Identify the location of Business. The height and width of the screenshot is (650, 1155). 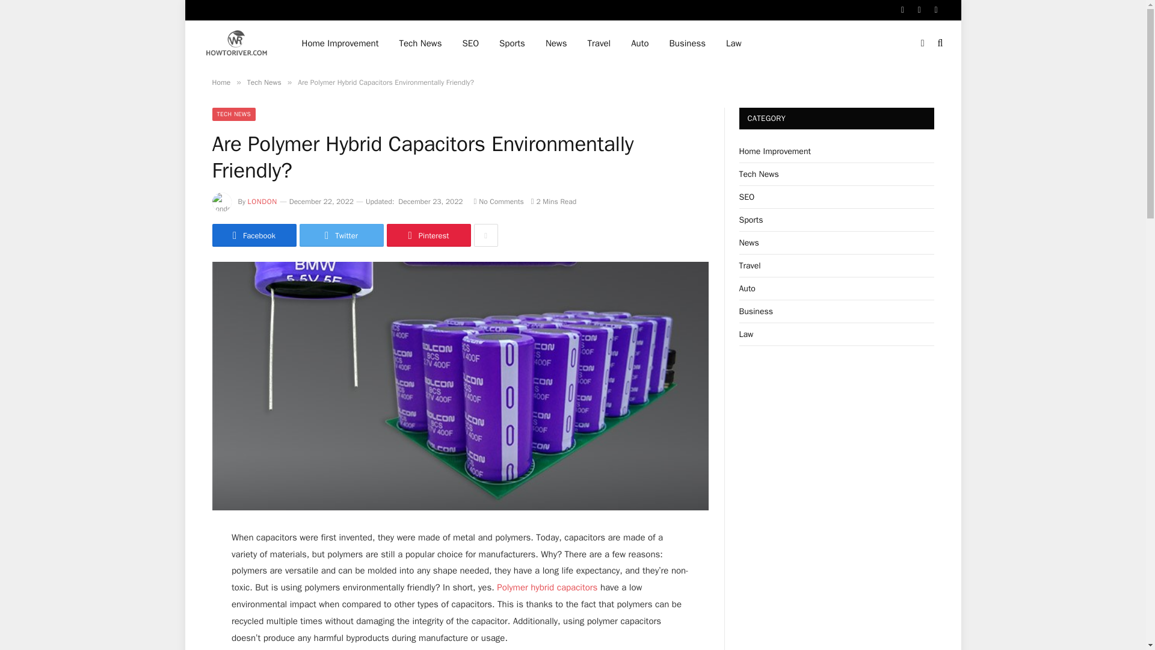
(688, 43).